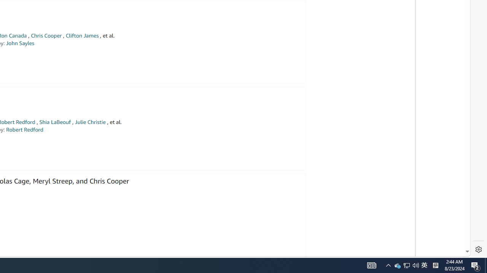 The image size is (487, 273). Describe the element at coordinates (20, 43) in the screenshot. I see `John Sayles` at that location.